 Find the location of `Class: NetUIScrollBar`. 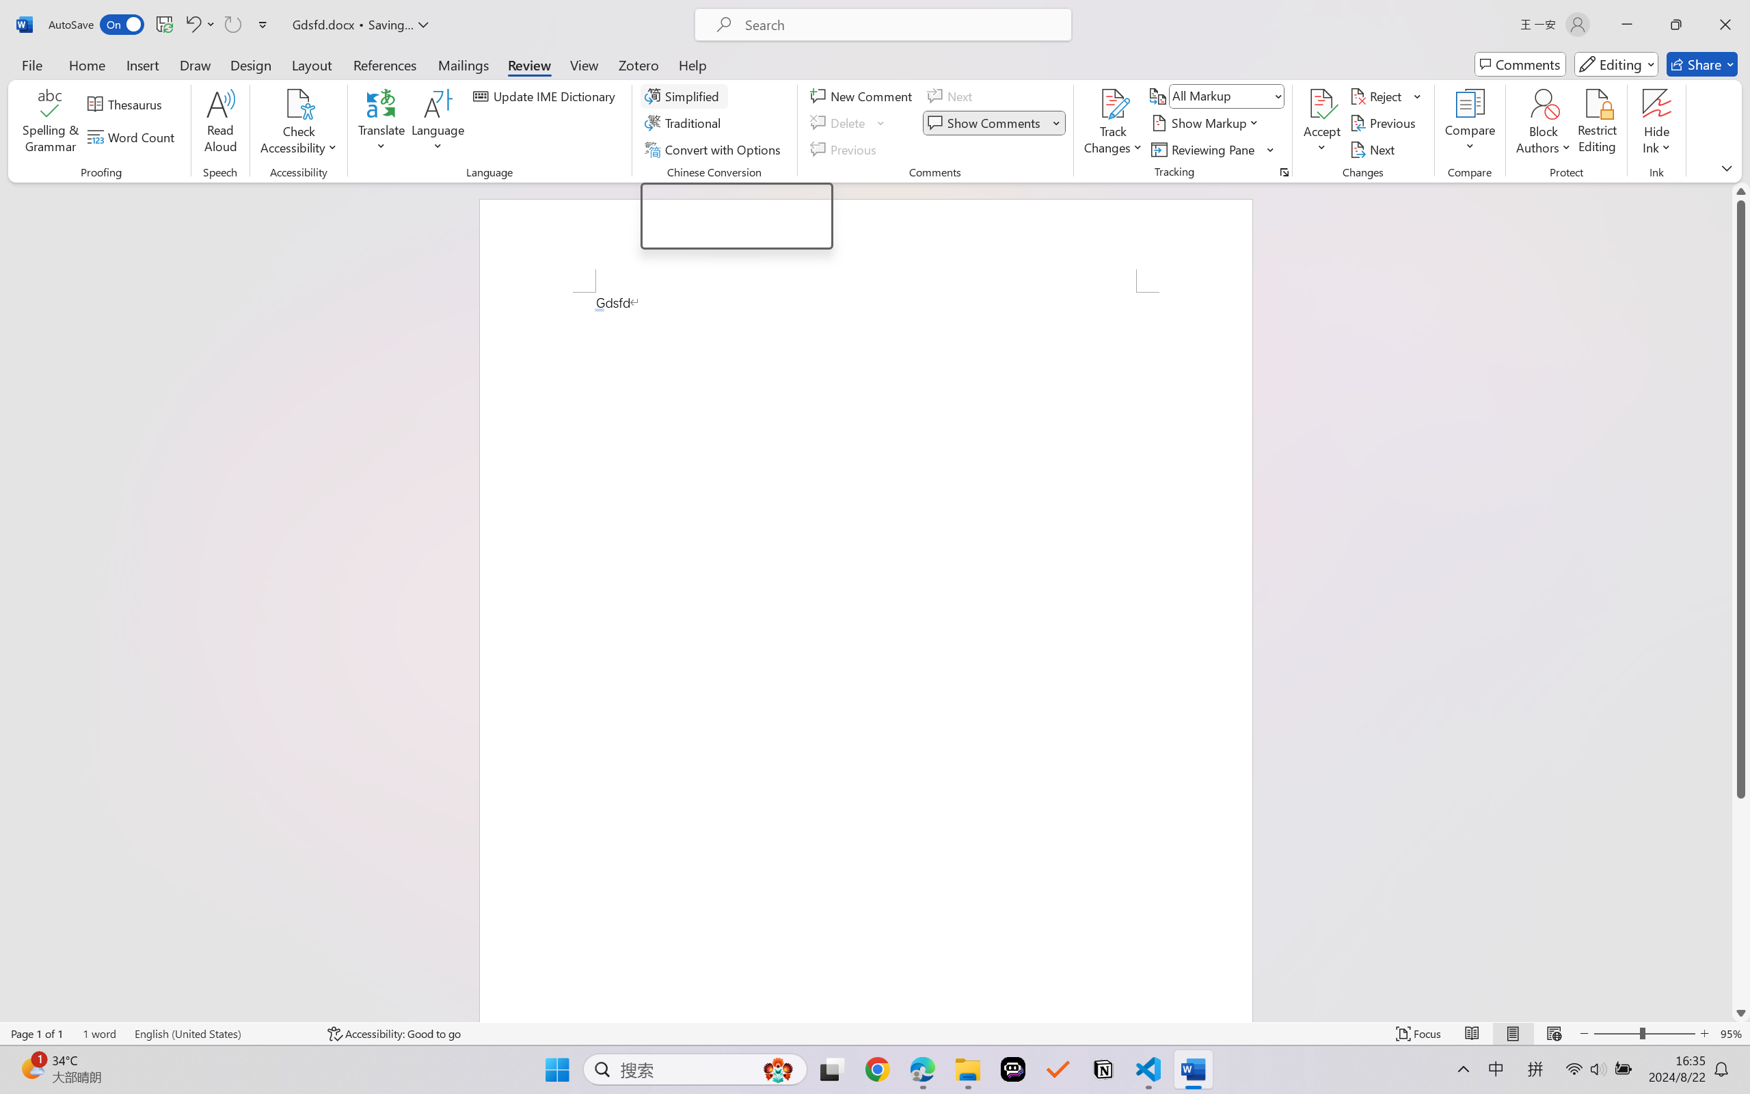

Class: NetUIScrollBar is located at coordinates (1741, 602).